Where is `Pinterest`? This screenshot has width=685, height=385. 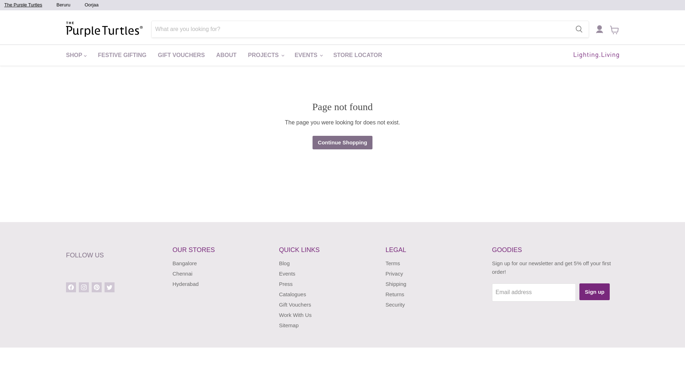 Pinterest is located at coordinates (96, 287).